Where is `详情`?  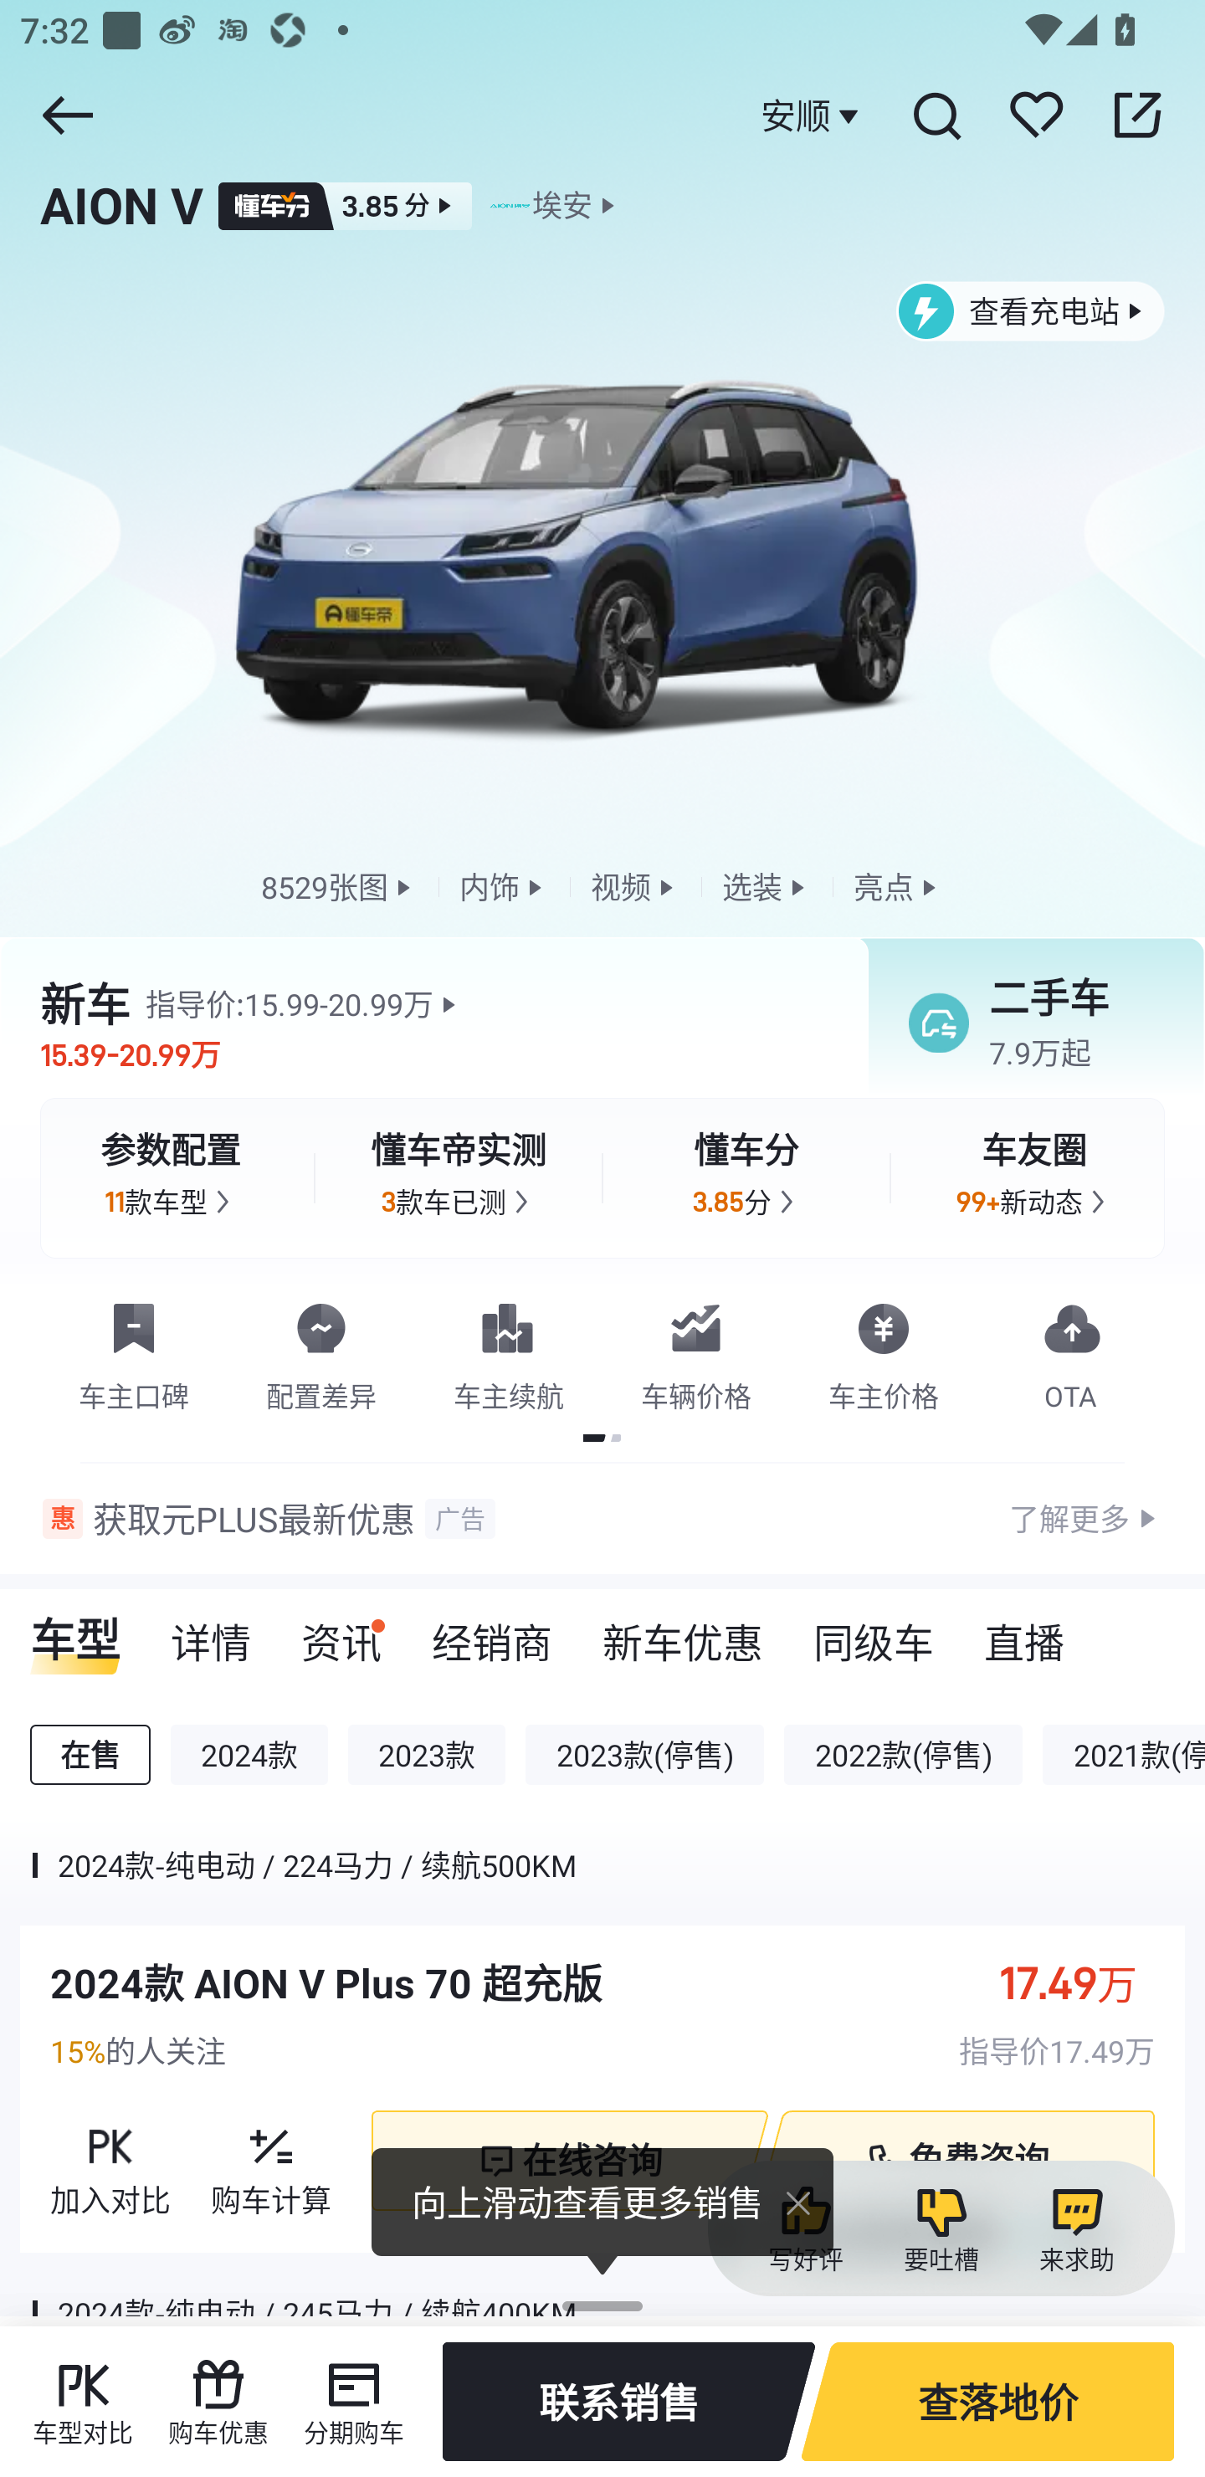 详情 is located at coordinates (211, 1633).